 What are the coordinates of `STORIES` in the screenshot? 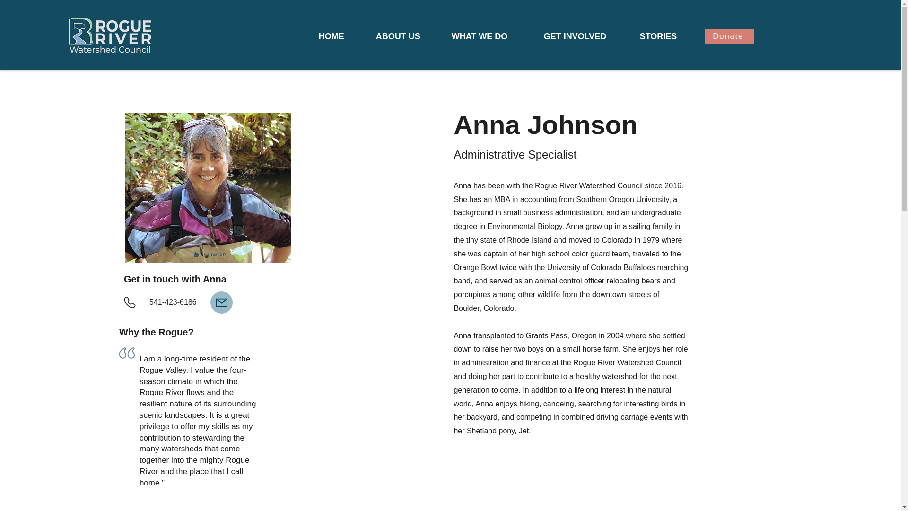 It's located at (666, 36).